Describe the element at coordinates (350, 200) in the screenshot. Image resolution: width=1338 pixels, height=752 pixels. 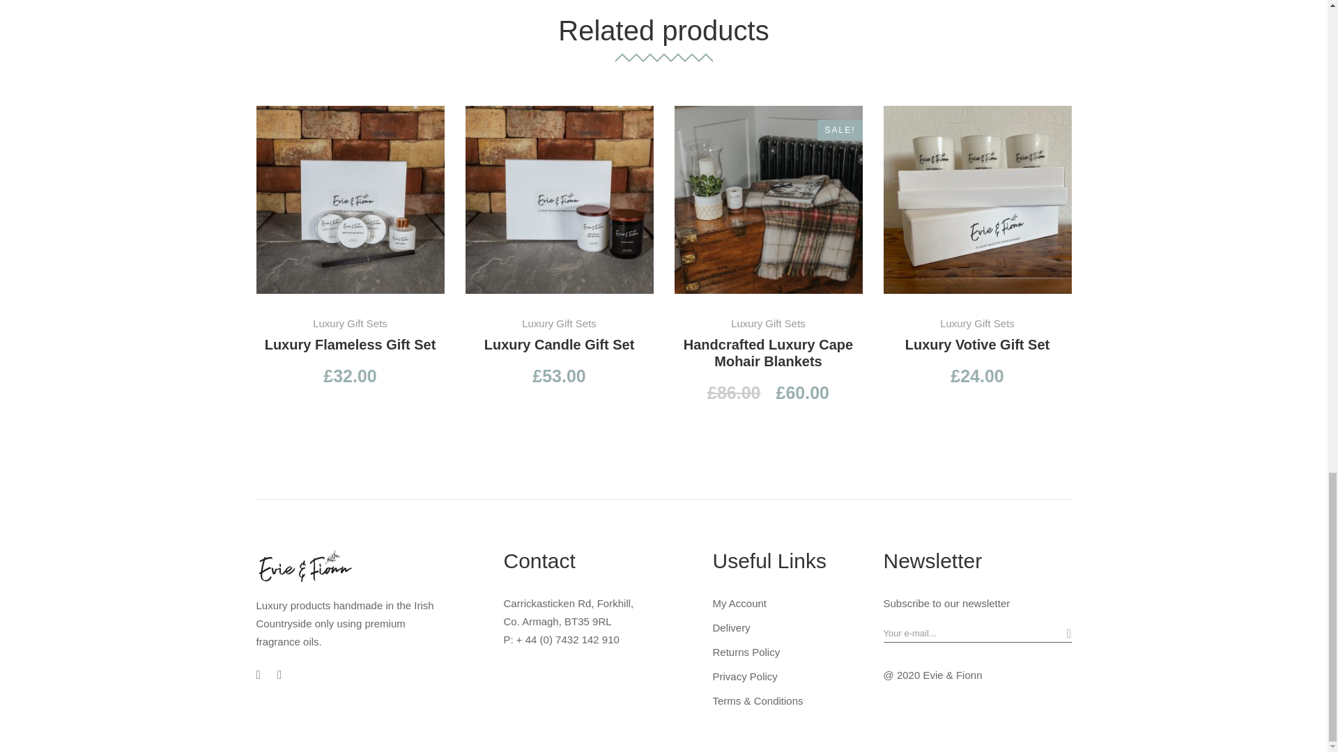
I see `Luxury Flameless Gift Set` at that location.